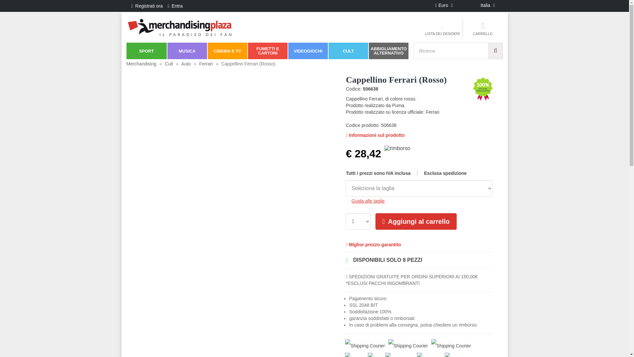 The width and height of the screenshot is (634, 357). I want to click on Register, so click(132, 6).